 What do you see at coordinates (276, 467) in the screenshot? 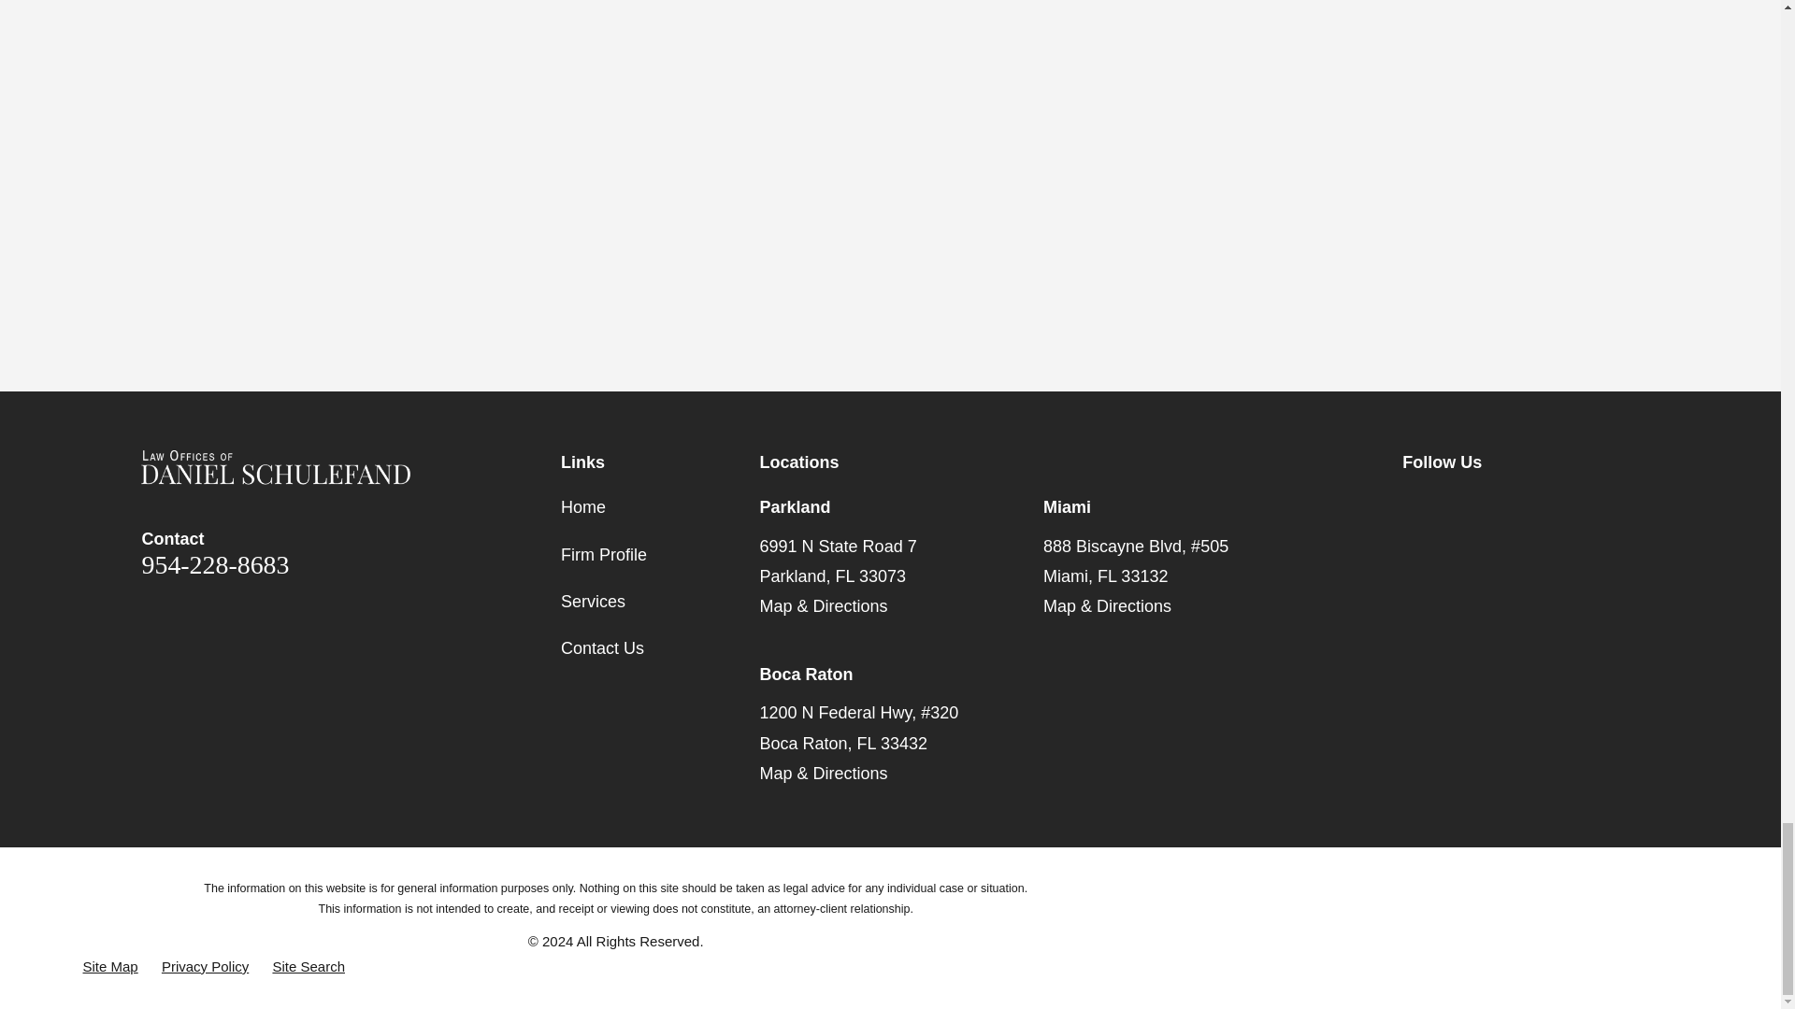
I see `Home` at bounding box center [276, 467].